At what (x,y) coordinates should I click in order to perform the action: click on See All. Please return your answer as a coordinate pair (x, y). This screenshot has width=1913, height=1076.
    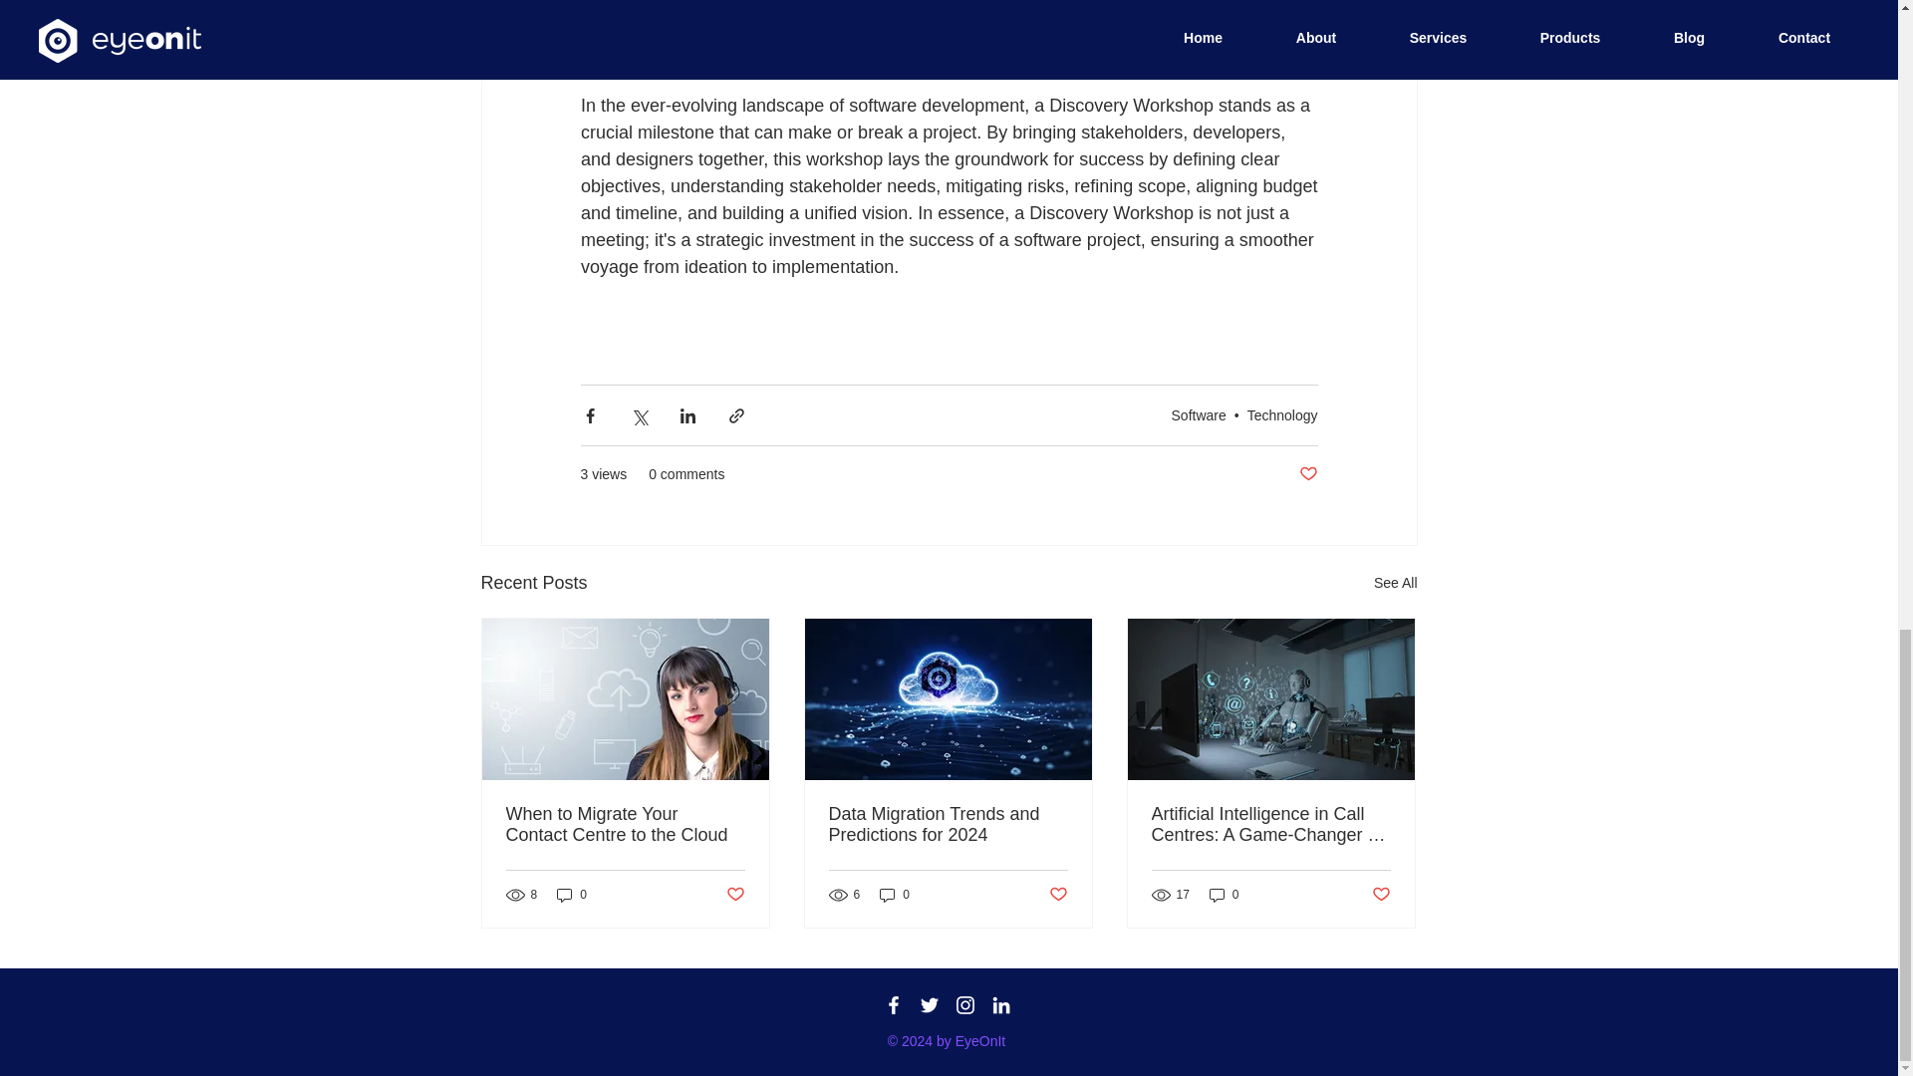
    Looking at the image, I should click on (1395, 584).